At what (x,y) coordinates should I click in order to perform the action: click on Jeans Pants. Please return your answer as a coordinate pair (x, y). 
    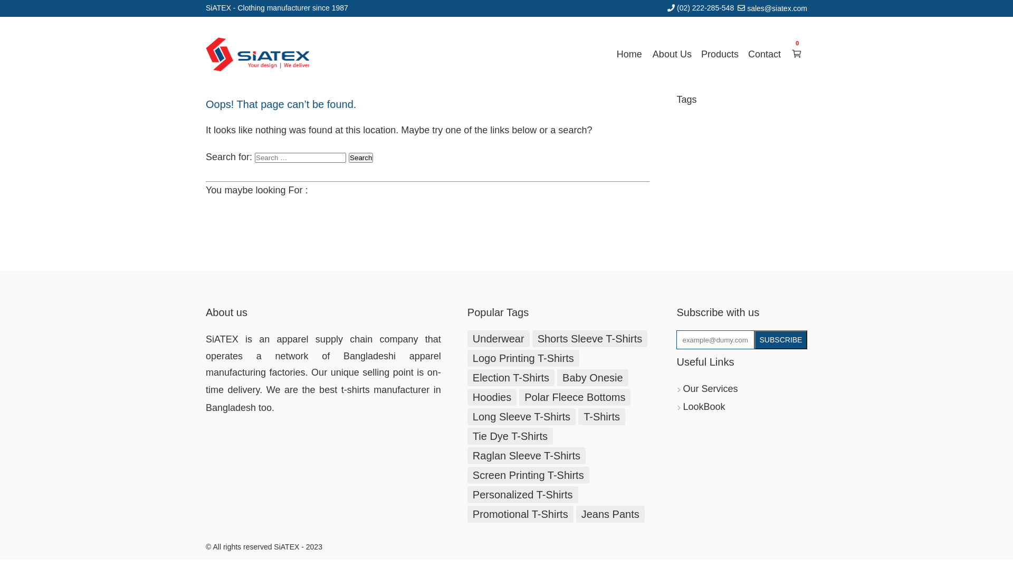
    Looking at the image, I should click on (610, 514).